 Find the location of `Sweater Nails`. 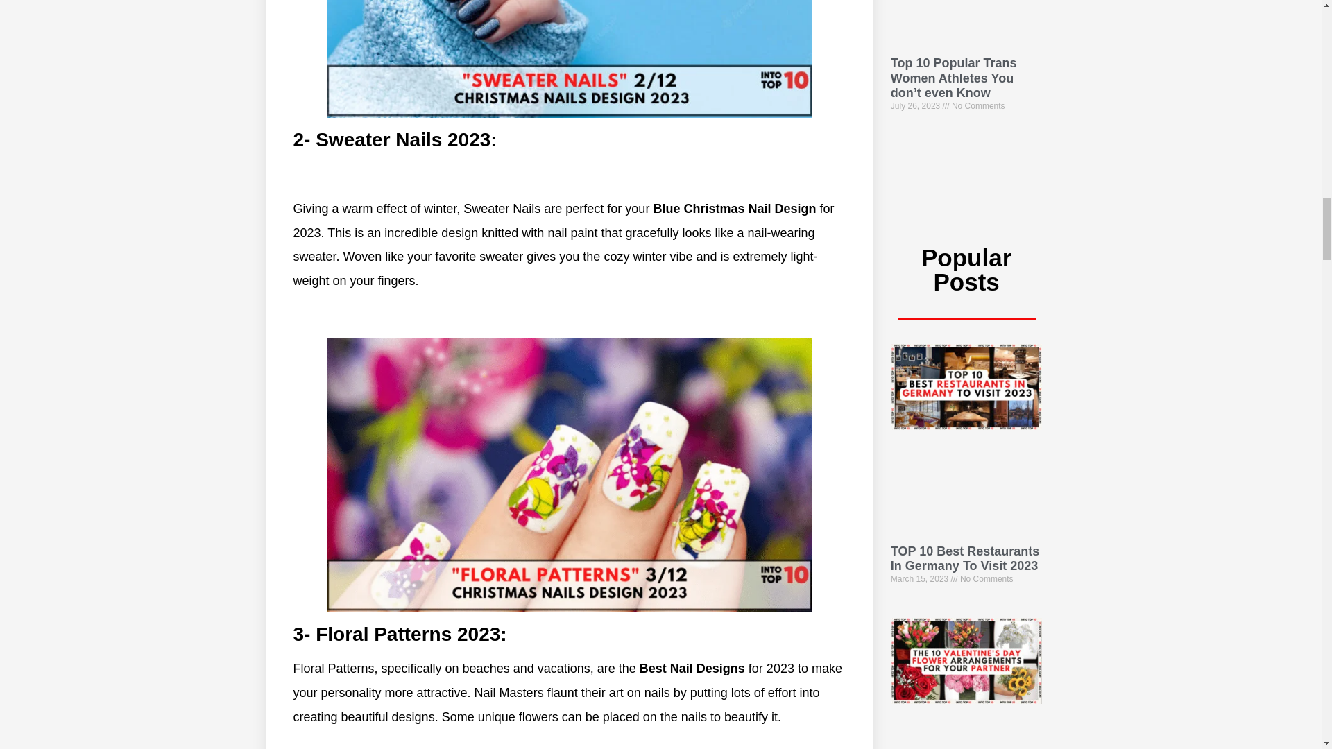

Sweater Nails is located at coordinates (569, 58).